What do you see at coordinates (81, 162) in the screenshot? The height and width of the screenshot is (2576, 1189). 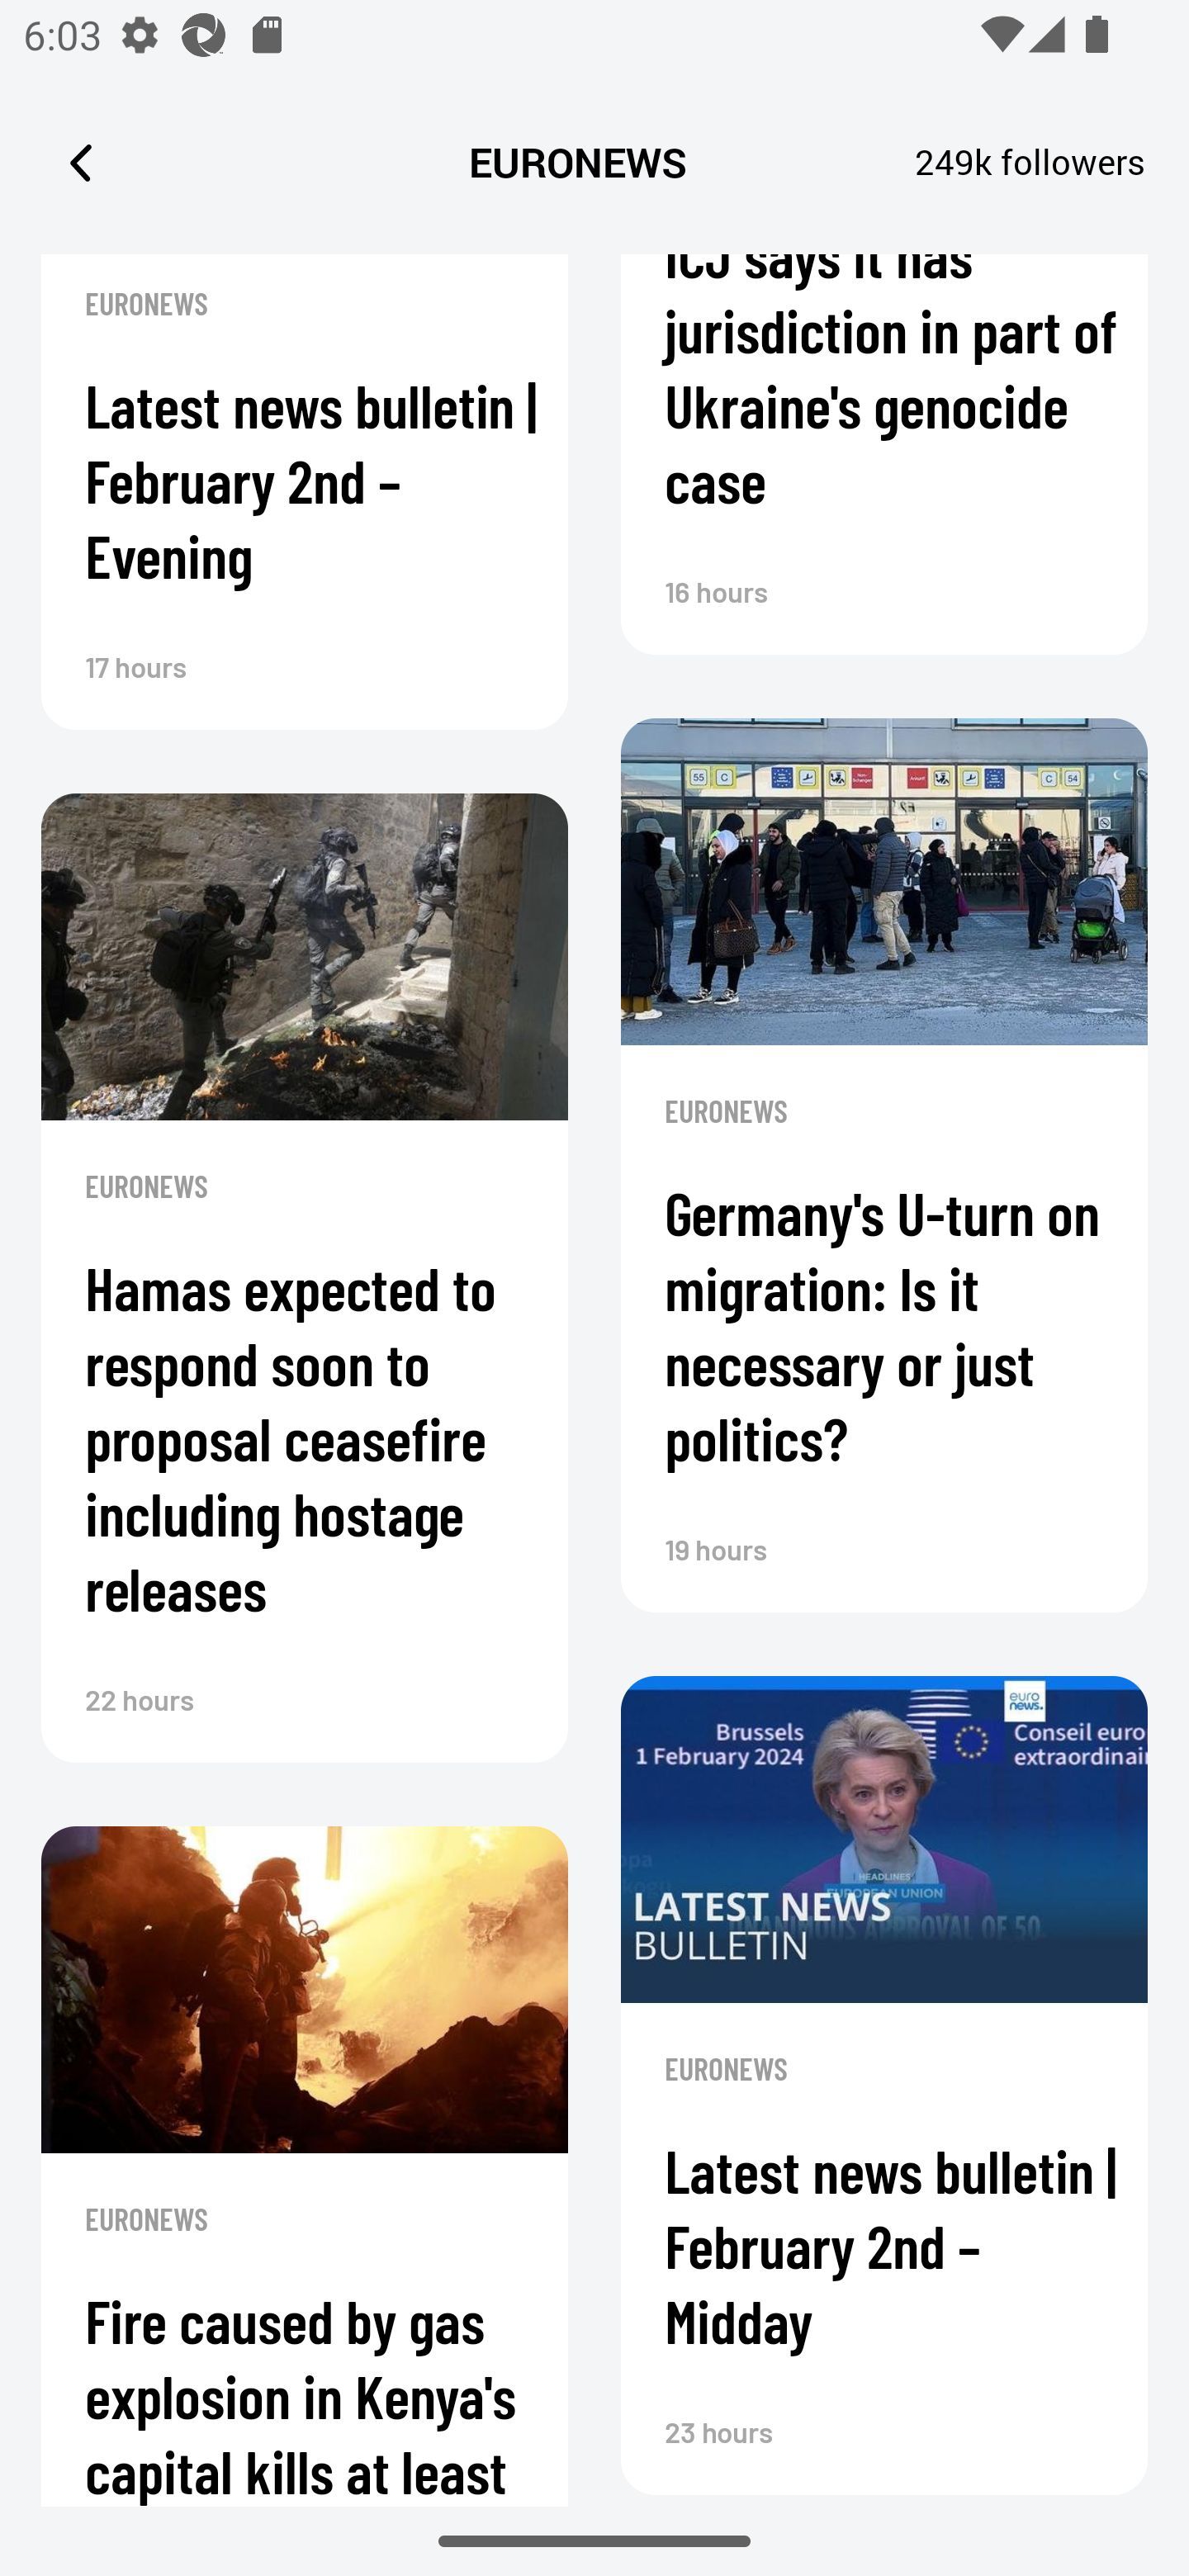 I see `Leading Icon` at bounding box center [81, 162].